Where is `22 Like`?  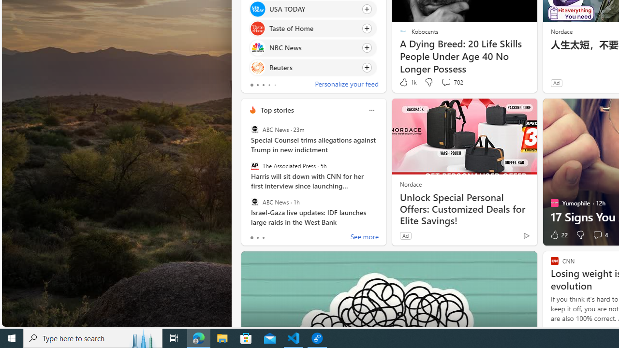 22 Like is located at coordinates (558, 235).